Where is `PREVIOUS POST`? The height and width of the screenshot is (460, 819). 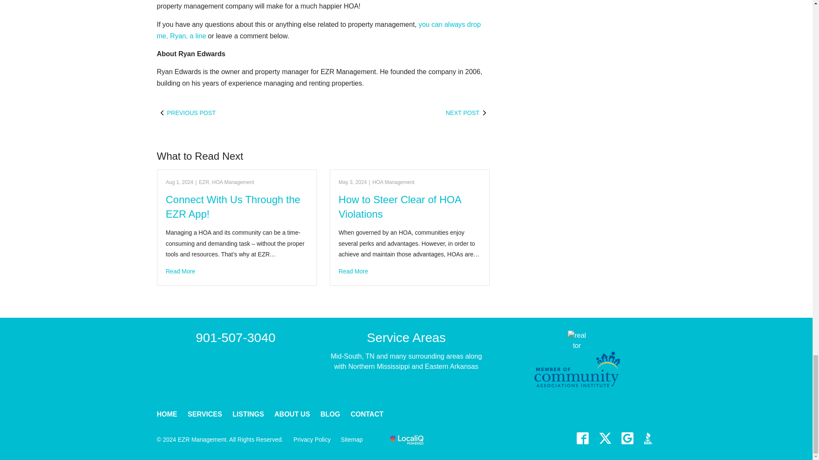
PREVIOUS POST is located at coordinates (240, 112).